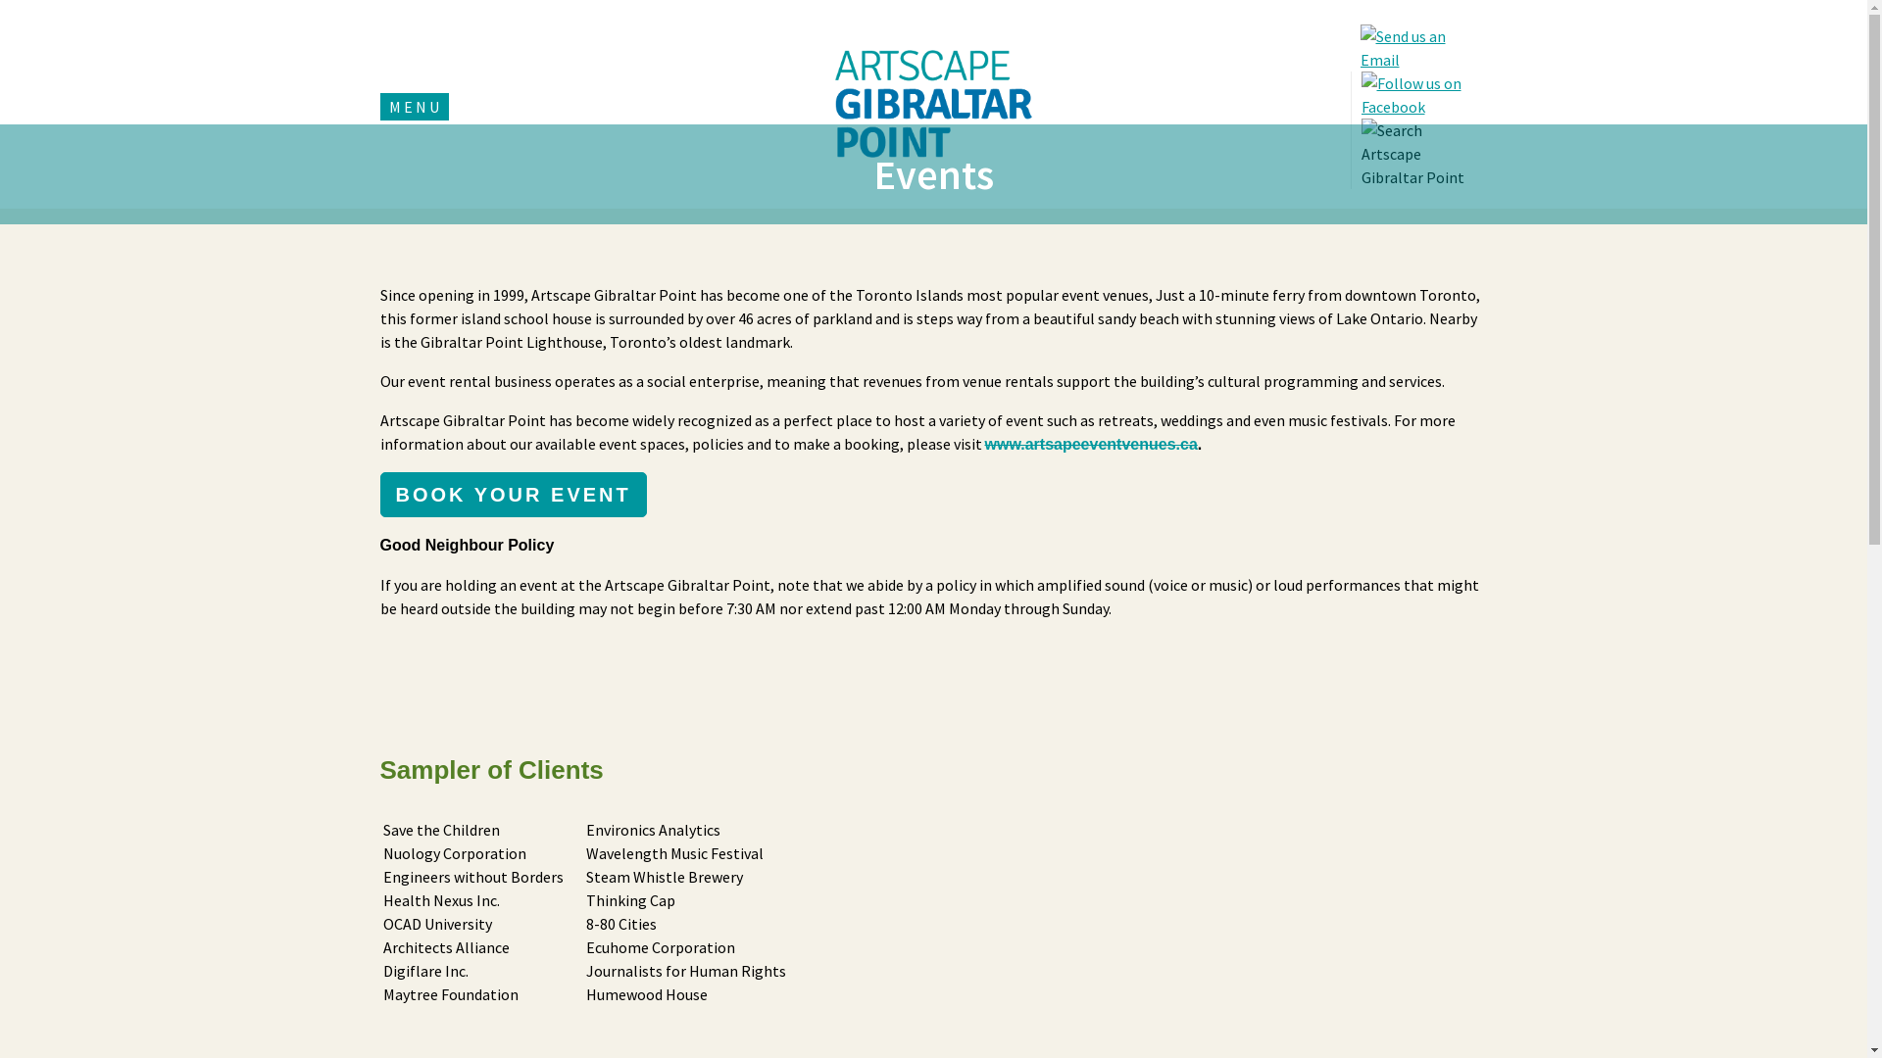  What do you see at coordinates (933, 174) in the screenshot?
I see `Events` at bounding box center [933, 174].